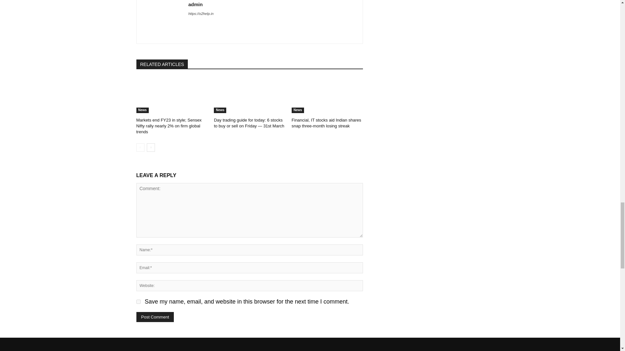 The height and width of the screenshot is (351, 625). I want to click on yes, so click(138, 302).